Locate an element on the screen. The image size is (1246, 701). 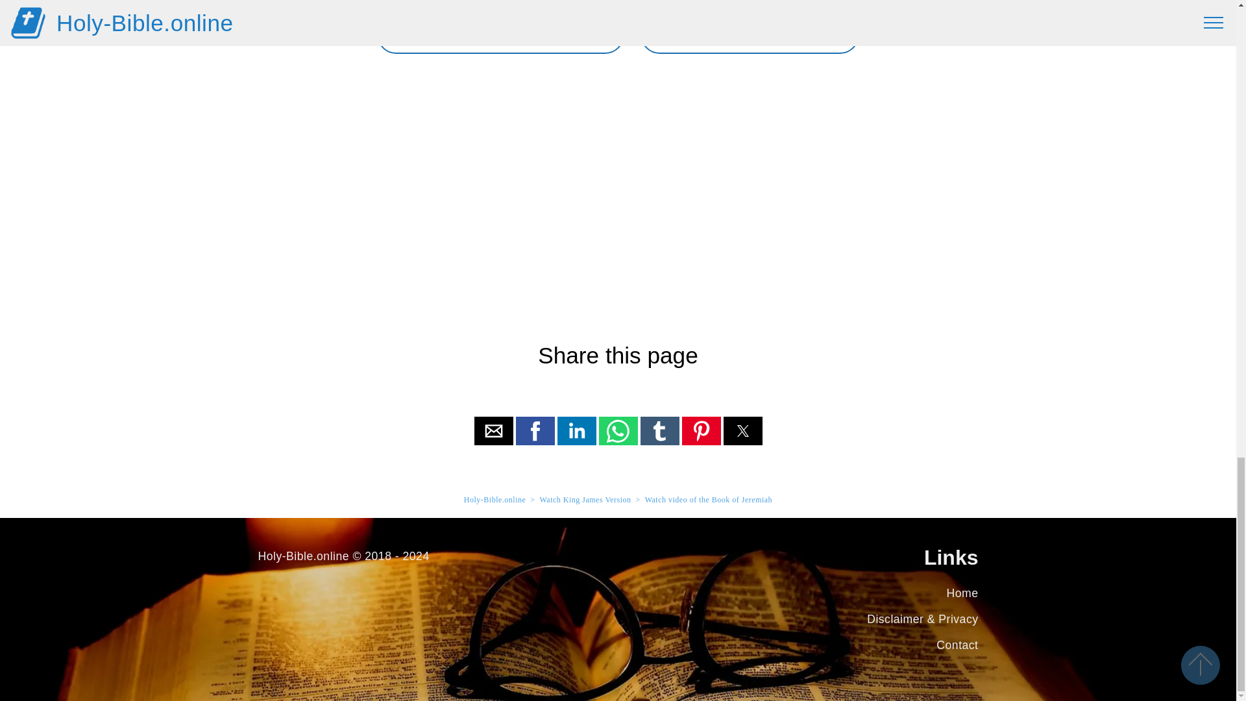
Holy-Bible.online is located at coordinates (495, 499).